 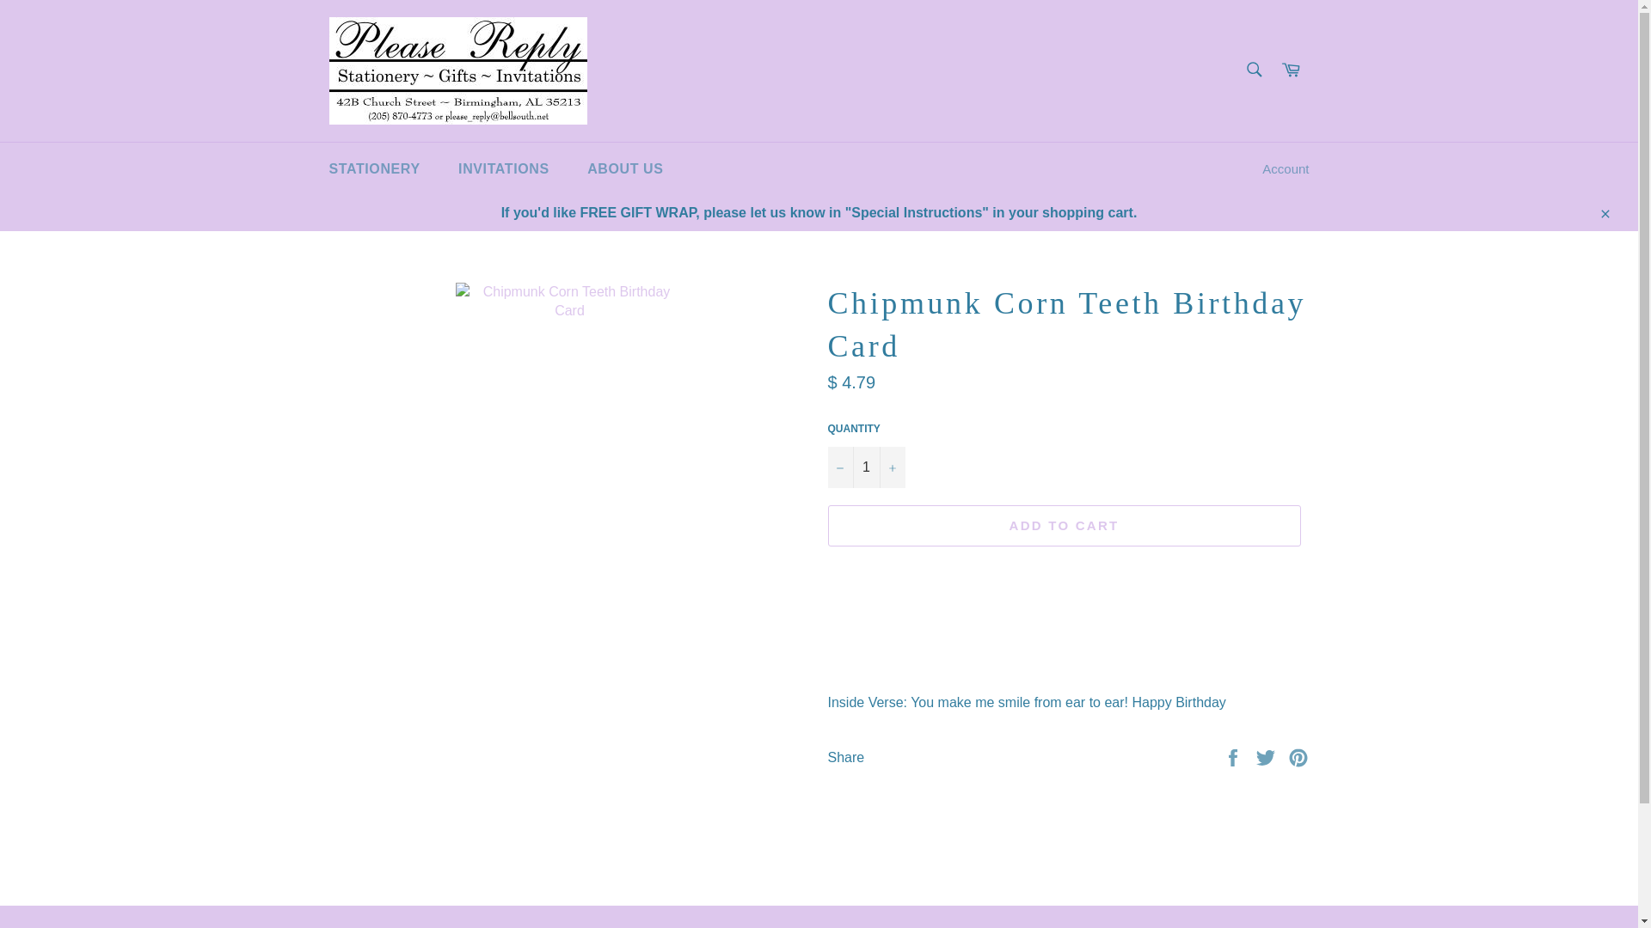 I want to click on Account, so click(x=1285, y=169).